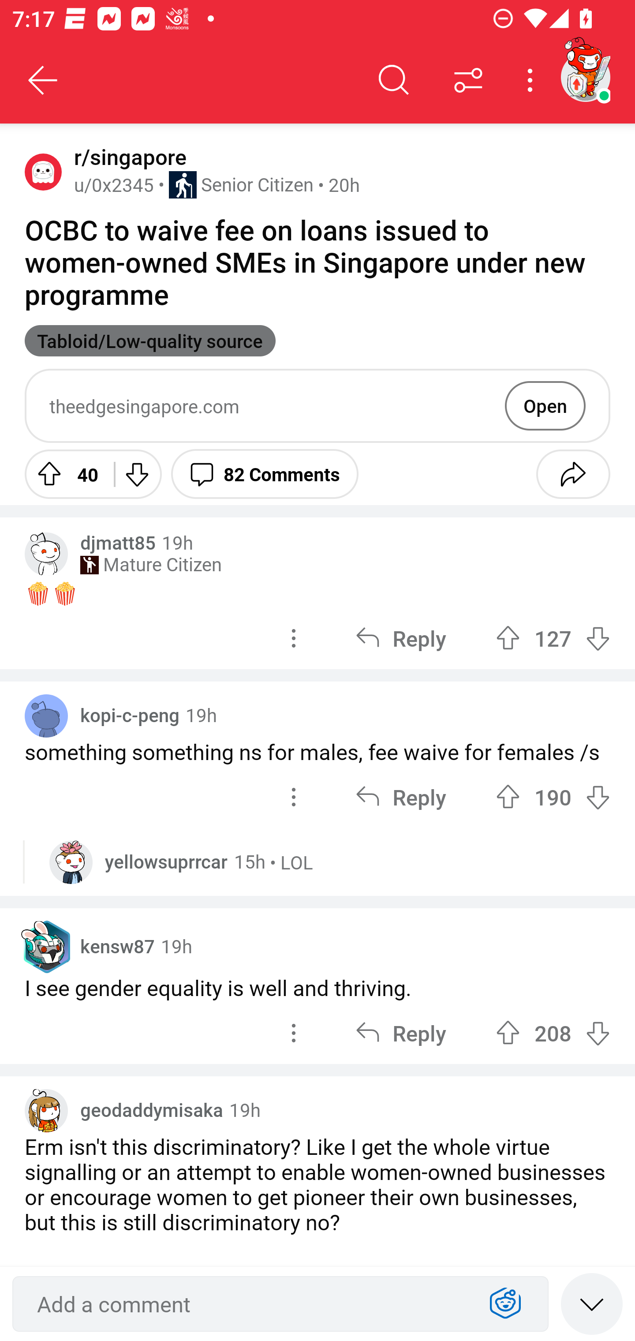 The width and height of the screenshot is (635, 1341). Describe the element at coordinates (585, 77) in the screenshot. I see `TestAppium002 account` at that location.